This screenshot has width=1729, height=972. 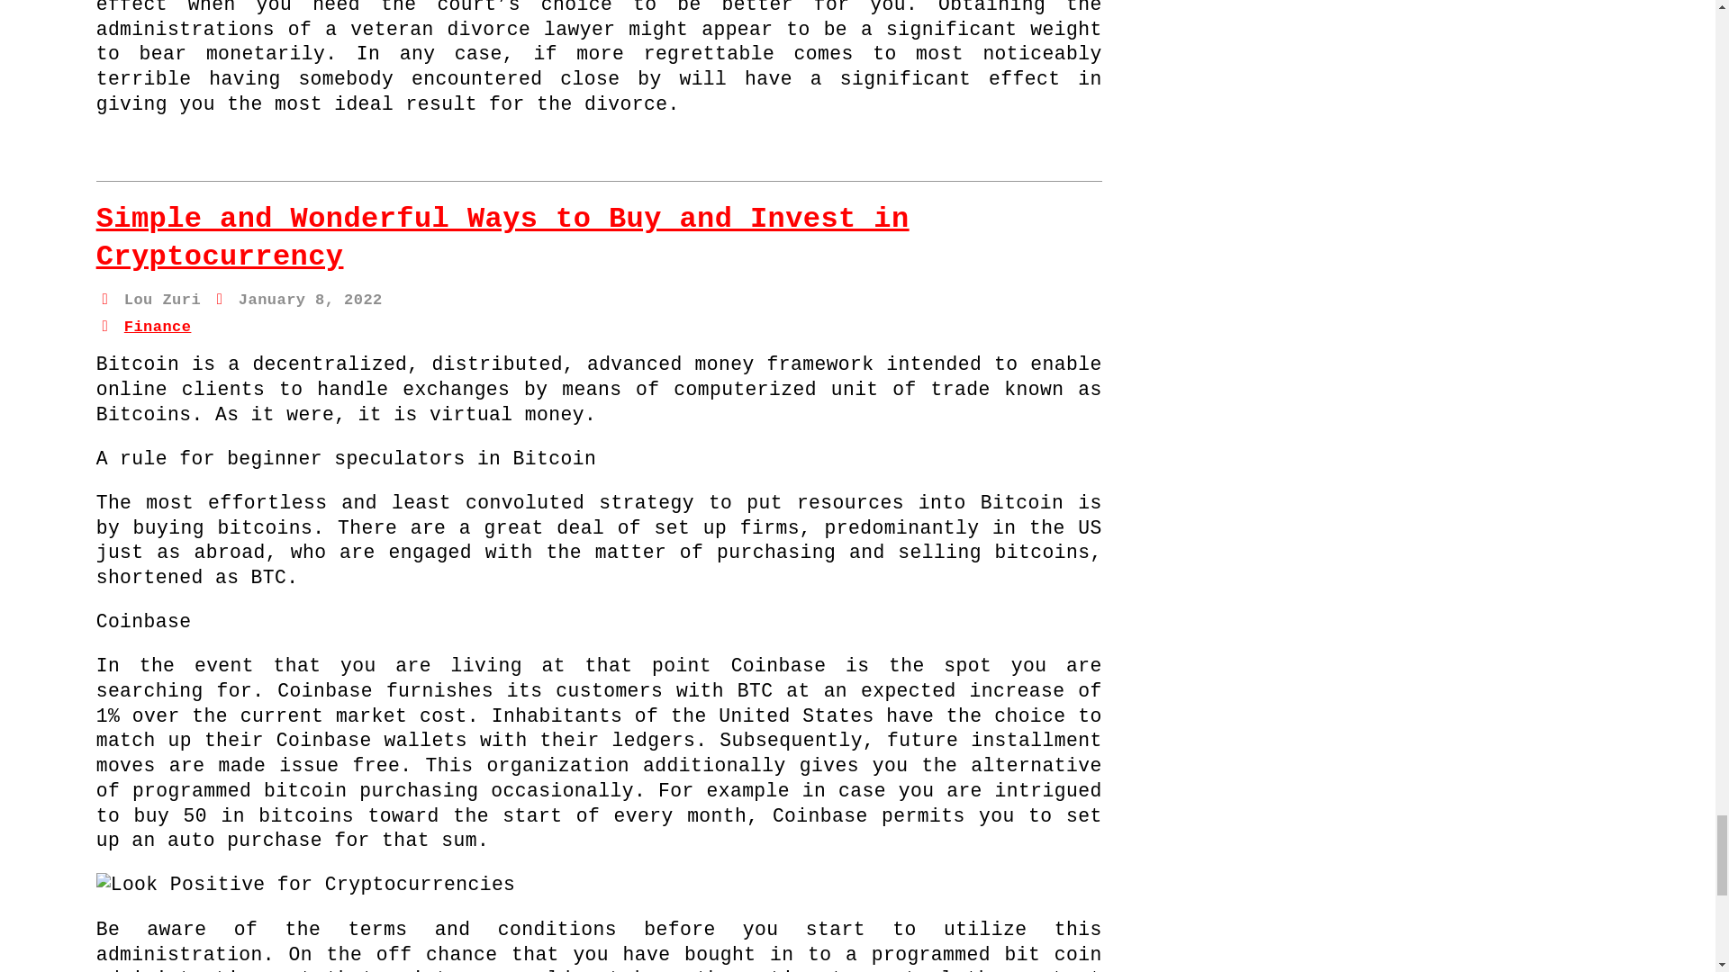 I want to click on Finance, so click(x=158, y=327).